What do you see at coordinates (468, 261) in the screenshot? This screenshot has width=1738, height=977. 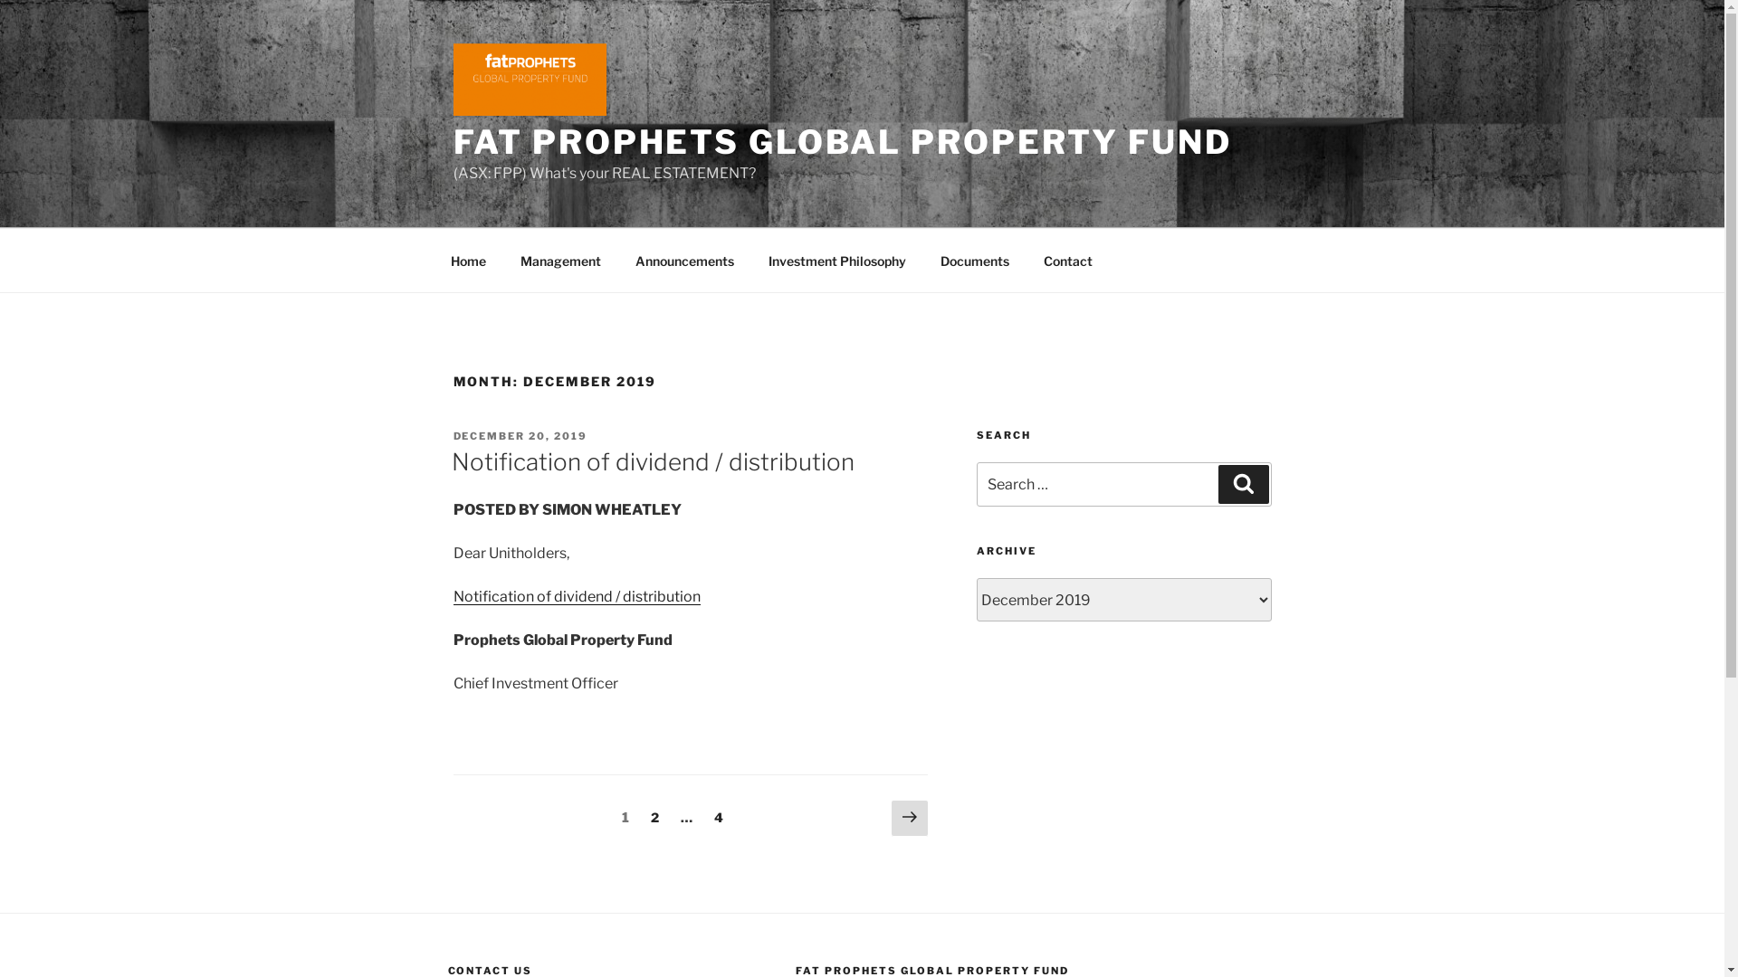 I see `Home` at bounding box center [468, 261].